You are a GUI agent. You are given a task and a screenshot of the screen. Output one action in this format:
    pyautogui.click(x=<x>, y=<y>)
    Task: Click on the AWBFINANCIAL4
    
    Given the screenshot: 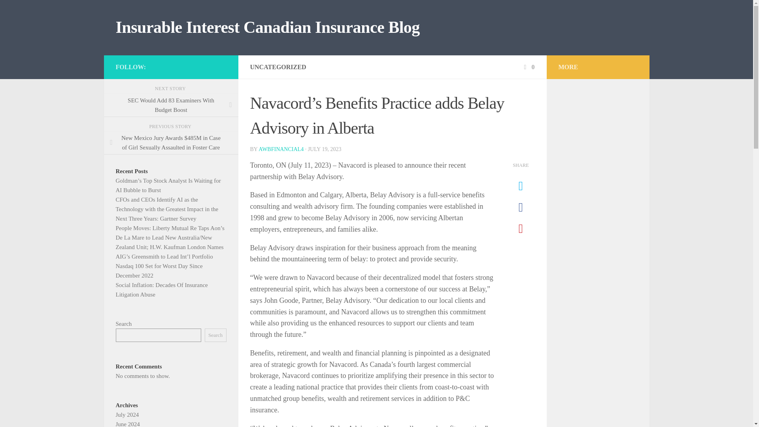 What is the action you would take?
    pyautogui.click(x=281, y=149)
    